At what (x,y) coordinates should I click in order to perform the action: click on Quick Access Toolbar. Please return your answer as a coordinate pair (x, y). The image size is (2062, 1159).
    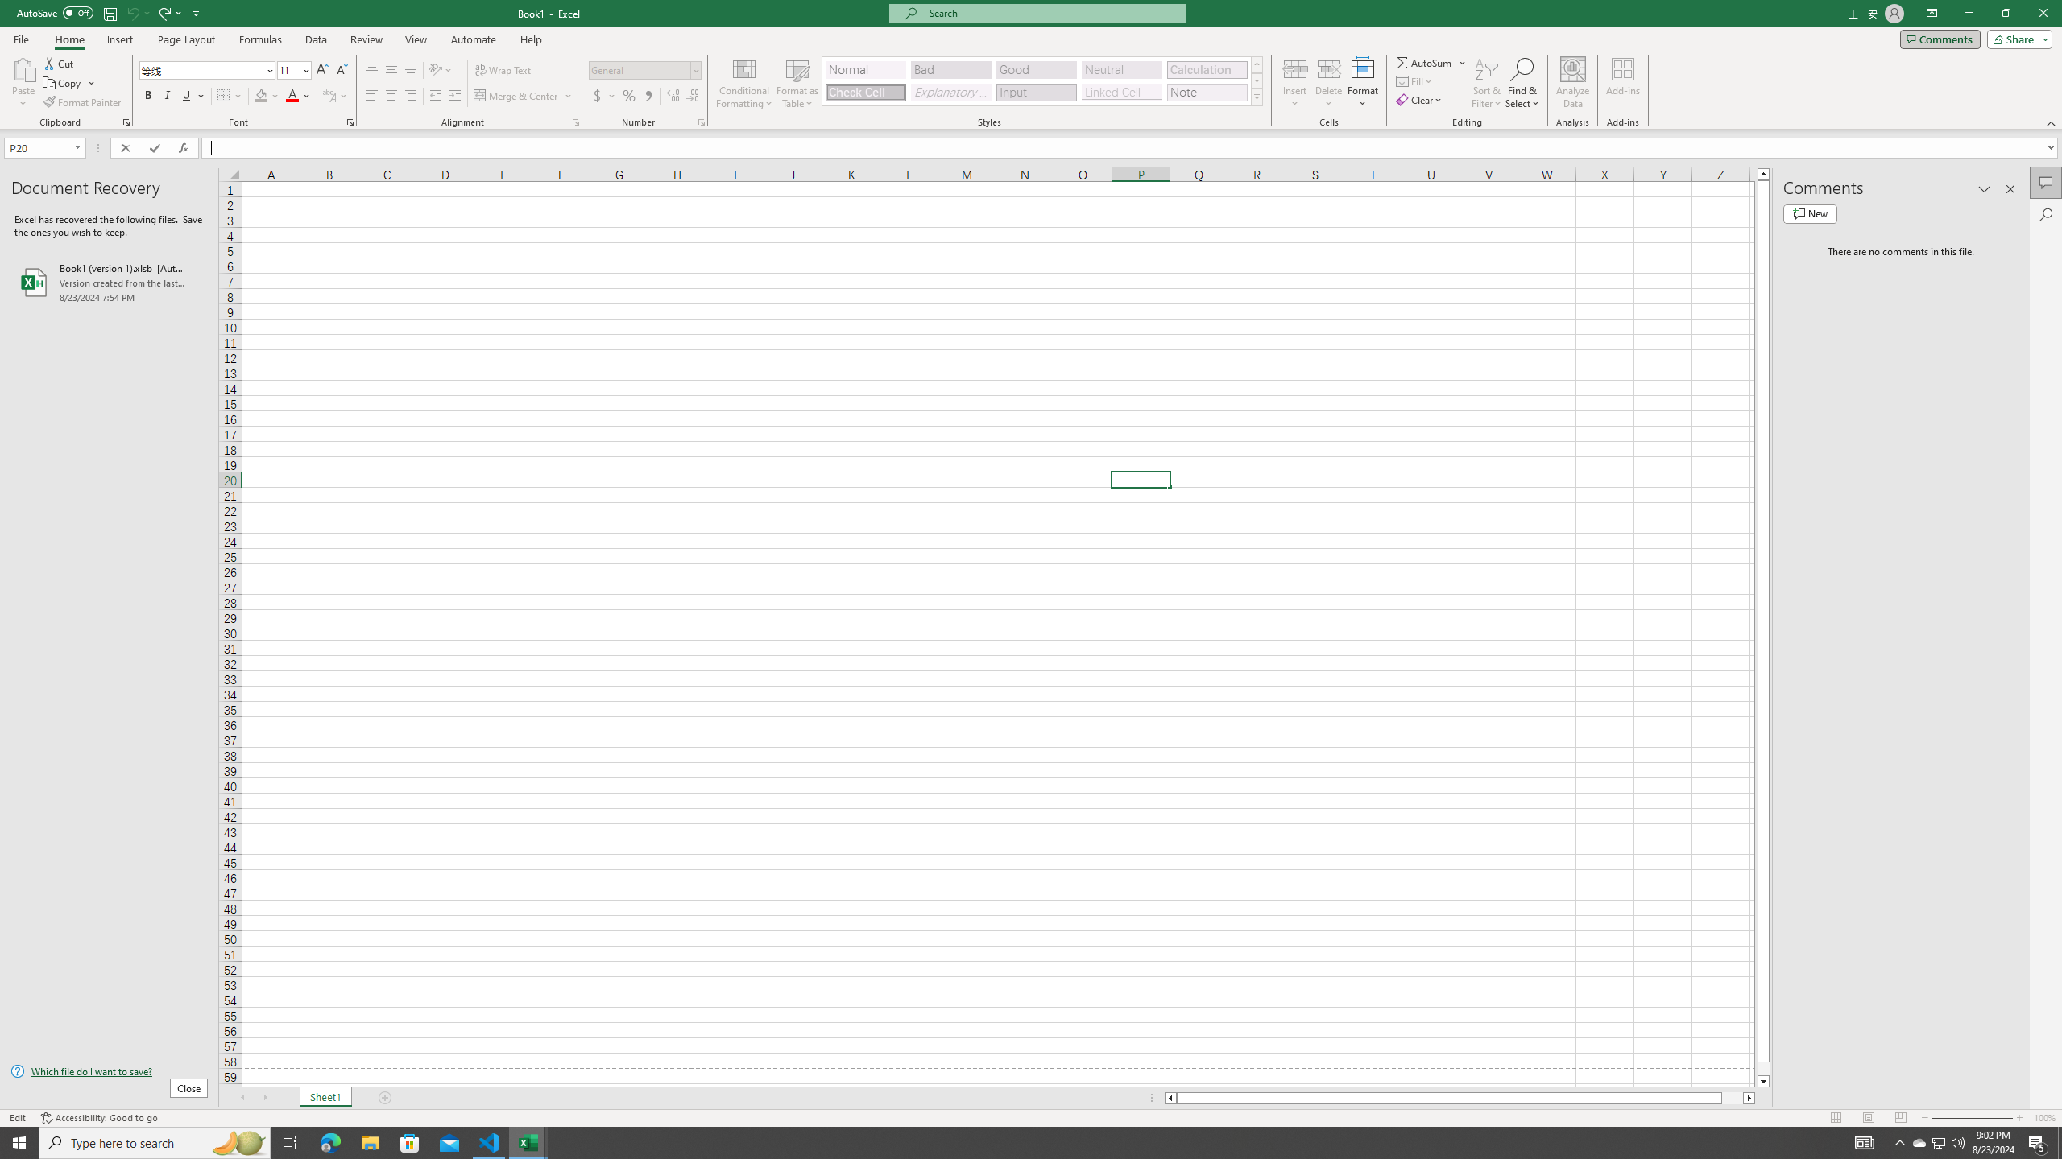
    Looking at the image, I should click on (110, 14).